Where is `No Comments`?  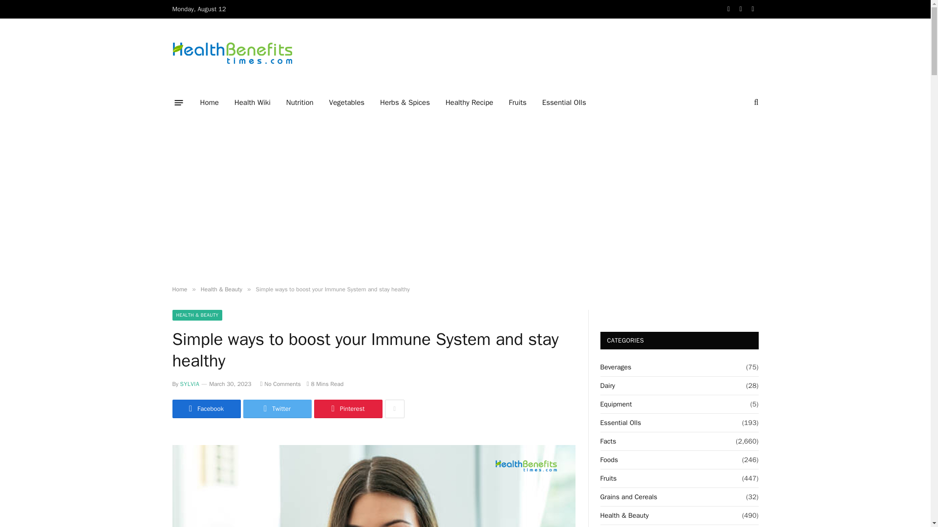 No Comments is located at coordinates (279, 384).